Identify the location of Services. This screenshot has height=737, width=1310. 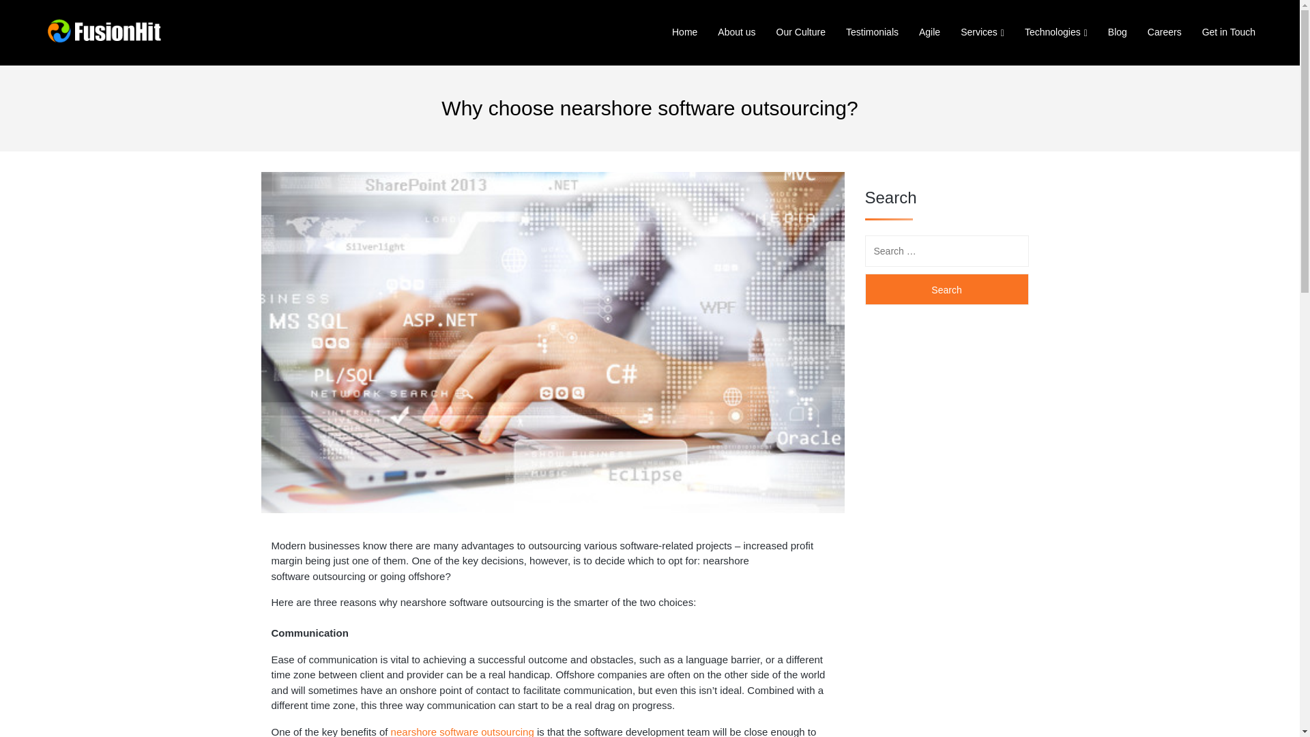
(978, 32).